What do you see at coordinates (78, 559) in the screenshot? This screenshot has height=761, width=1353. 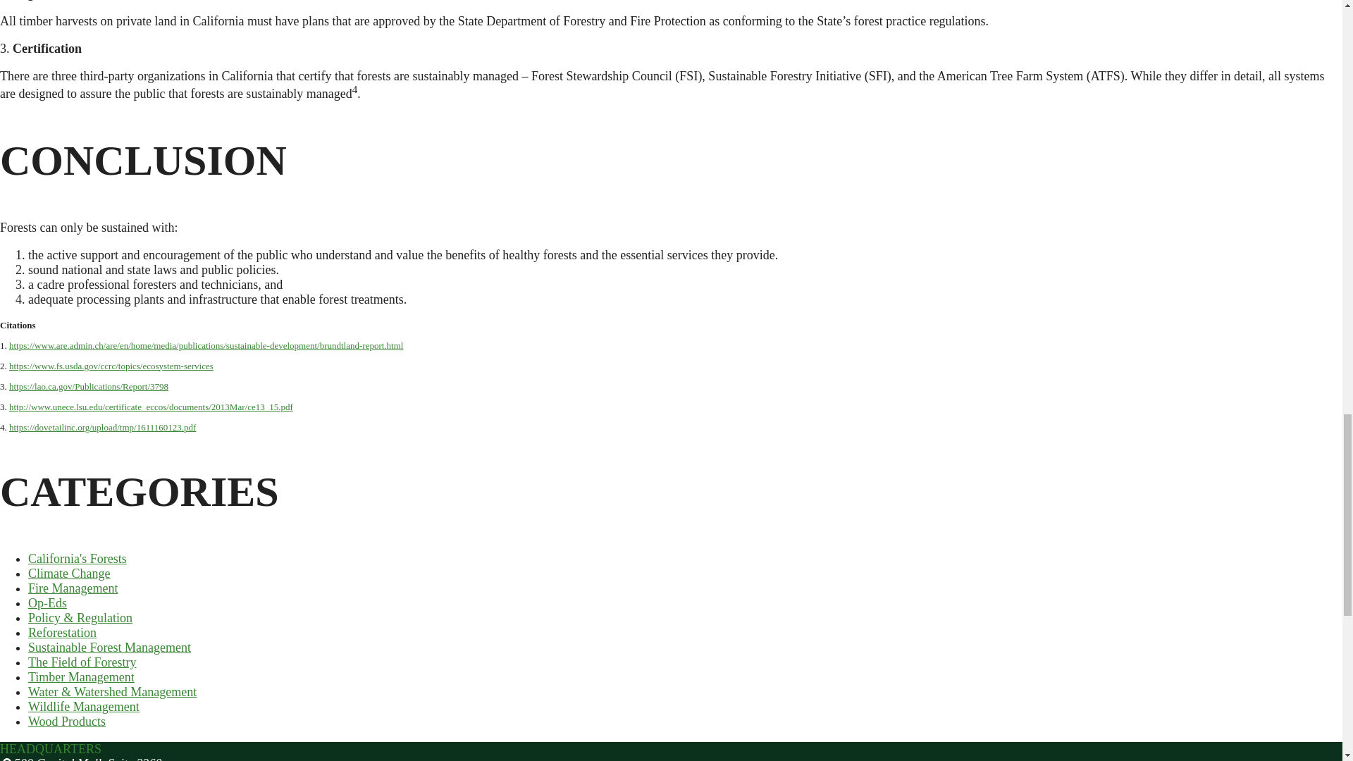 I see `California's Forests` at bounding box center [78, 559].